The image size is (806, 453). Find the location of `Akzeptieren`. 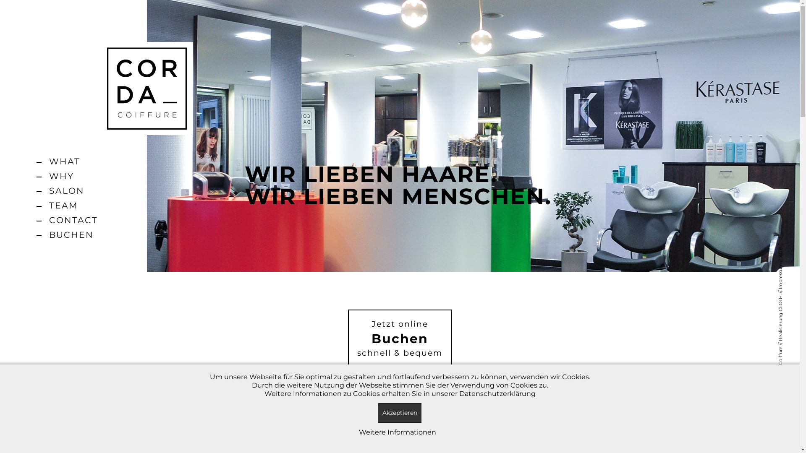

Akzeptieren is located at coordinates (400, 413).